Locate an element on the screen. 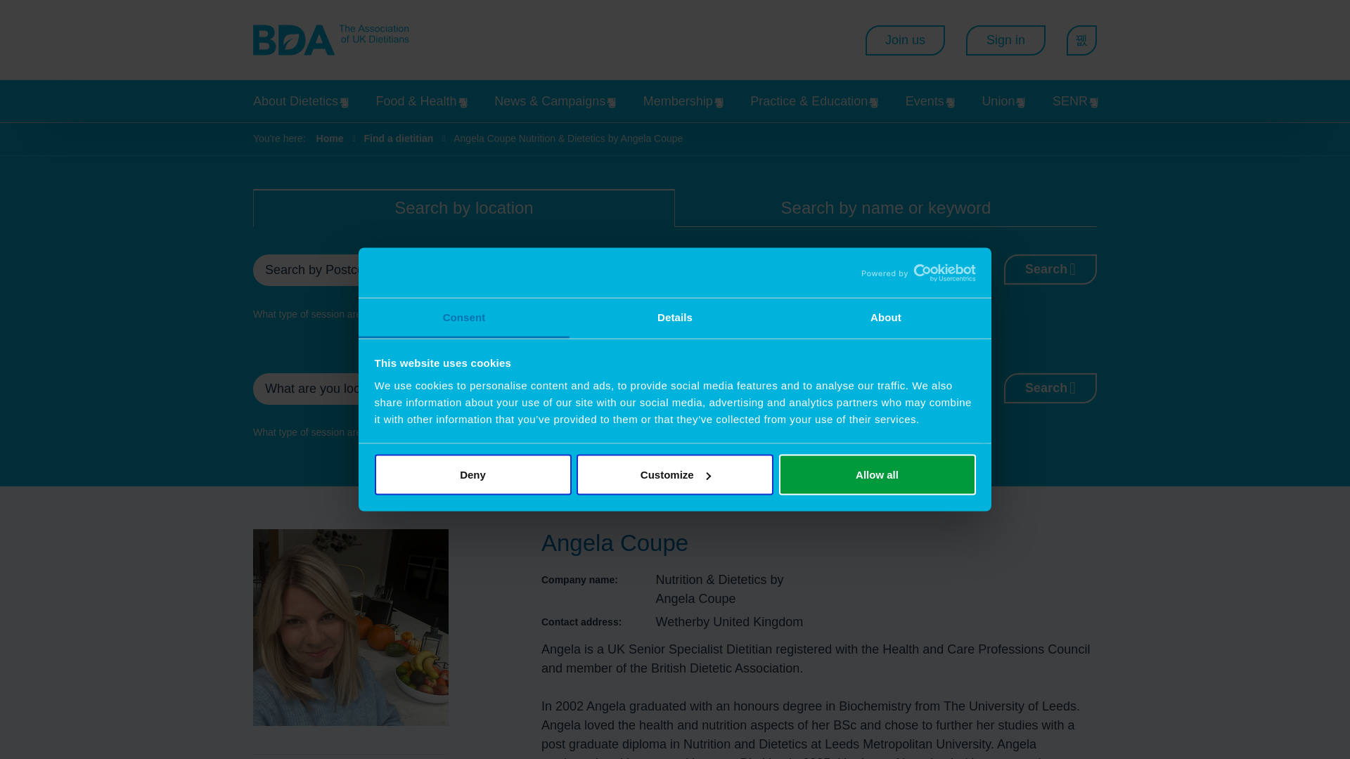 Image resolution: width=1350 pixels, height=759 pixels. Consent is located at coordinates (464, 318).